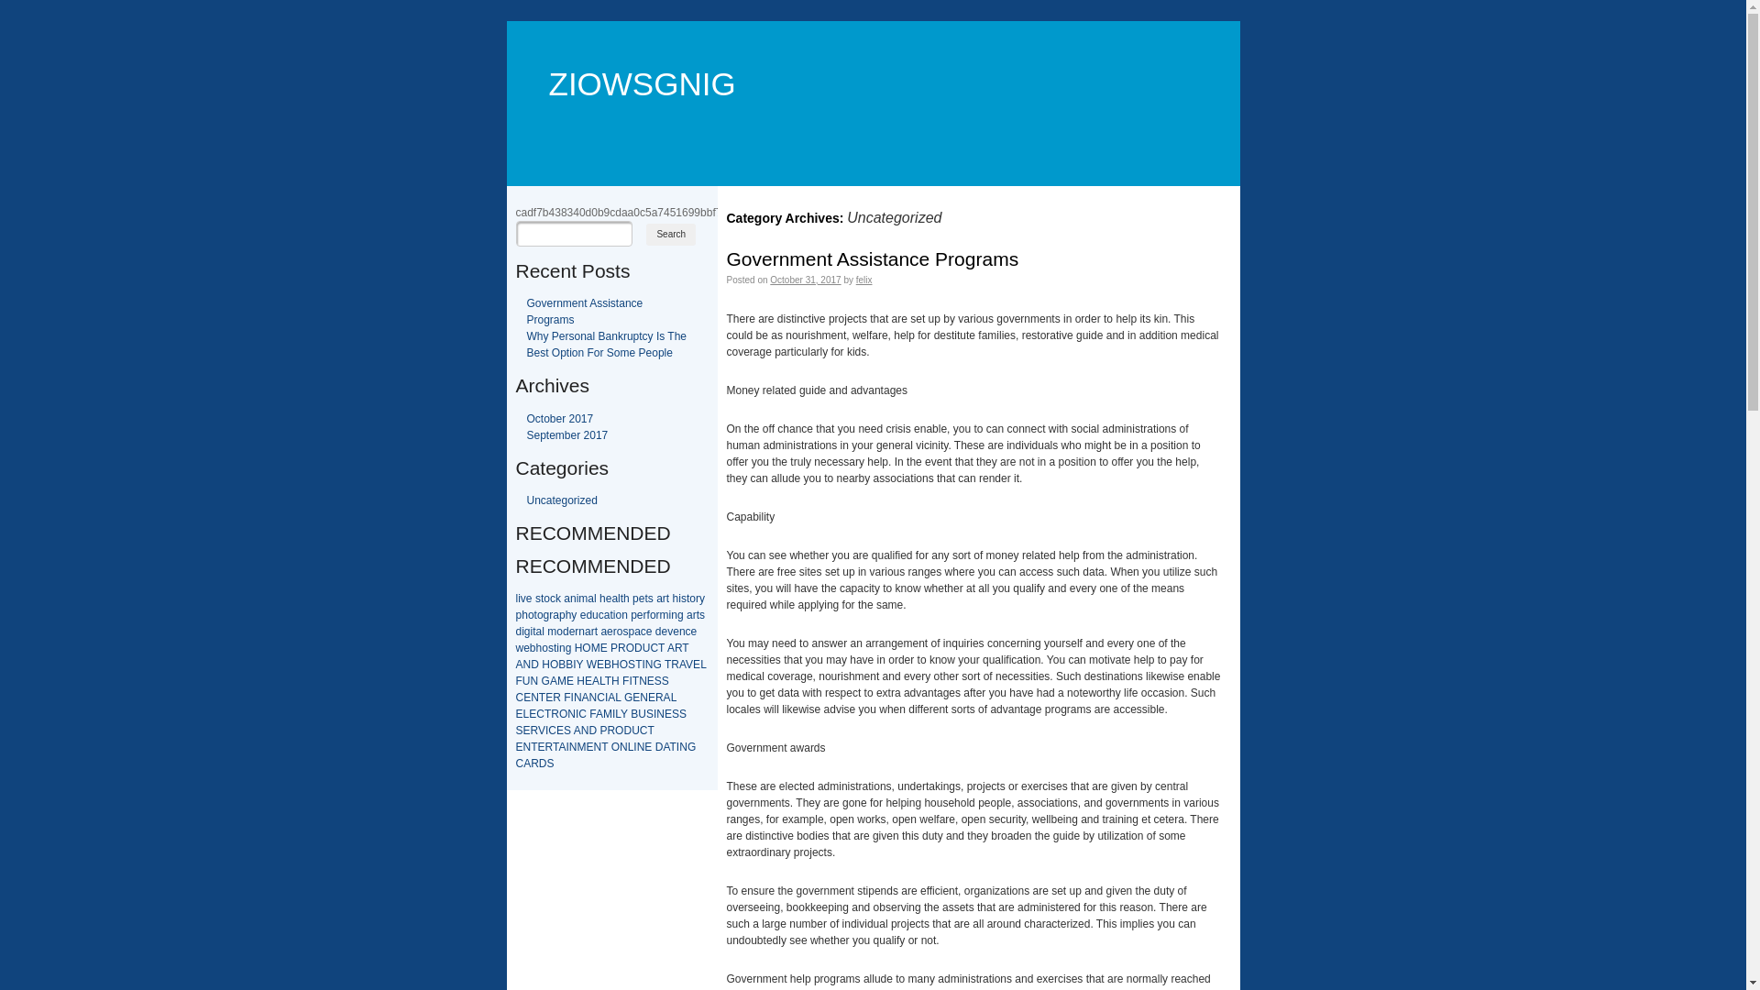  What do you see at coordinates (643, 665) in the screenshot?
I see `I` at bounding box center [643, 665].